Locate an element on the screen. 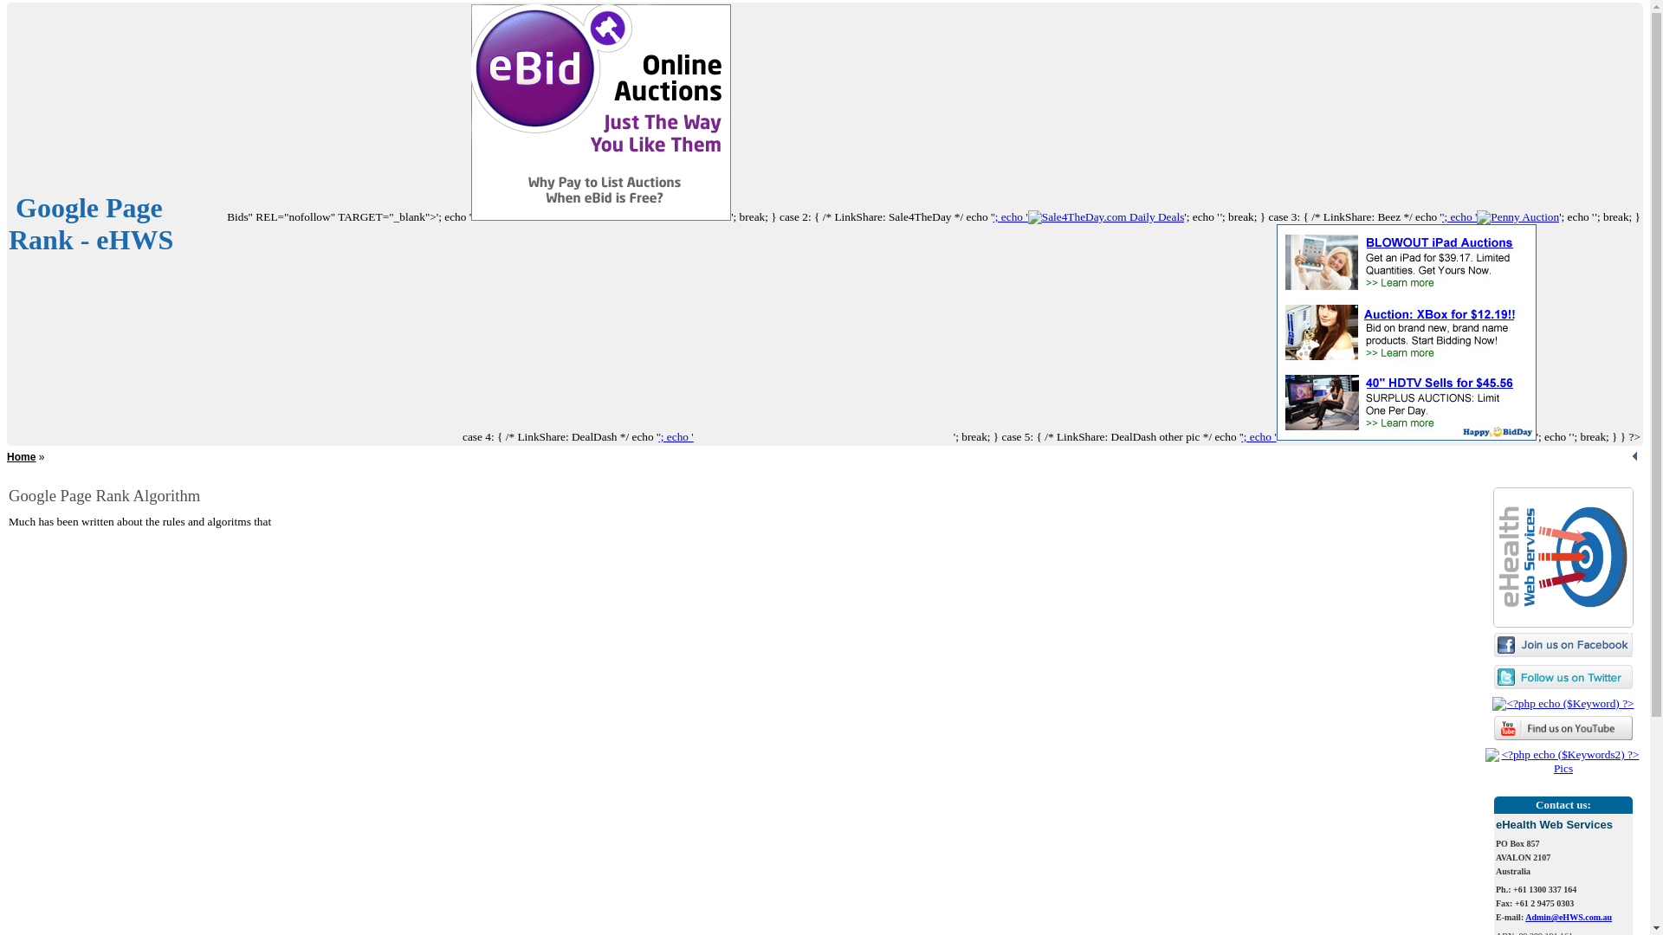  Watch <?php echo ($SiteName) ?> Videos on YouTube is located at coordinates (1563, 728).